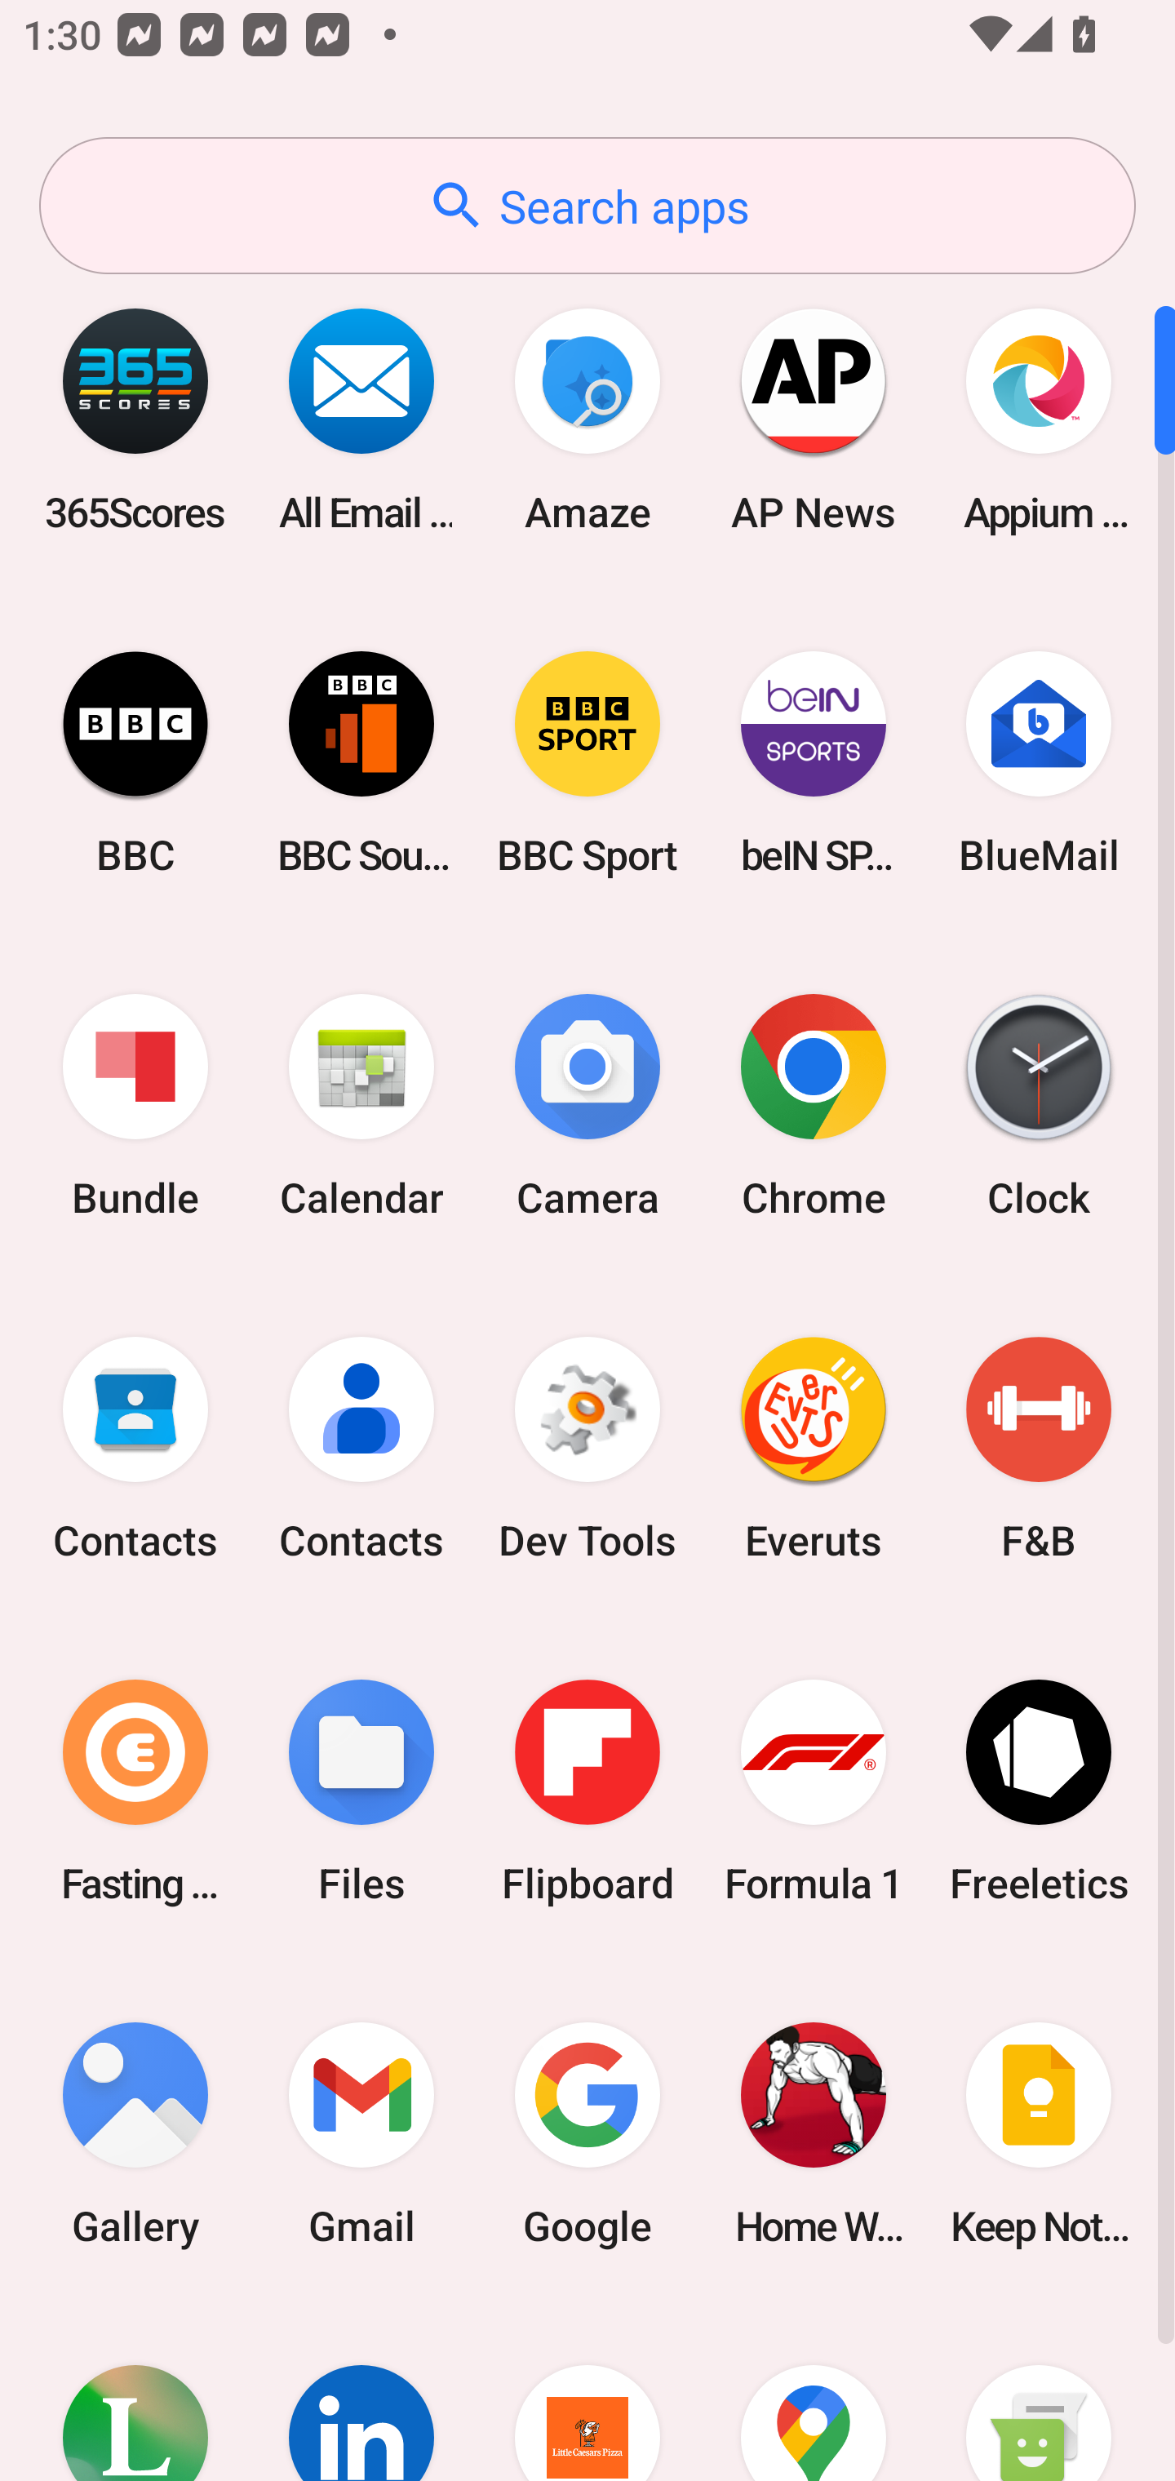 The image size is (1175, 2481). What do you see at coordinates (135, 1449) in the screenshot?
I see `Contacts` at bounding box center [135, 1449].